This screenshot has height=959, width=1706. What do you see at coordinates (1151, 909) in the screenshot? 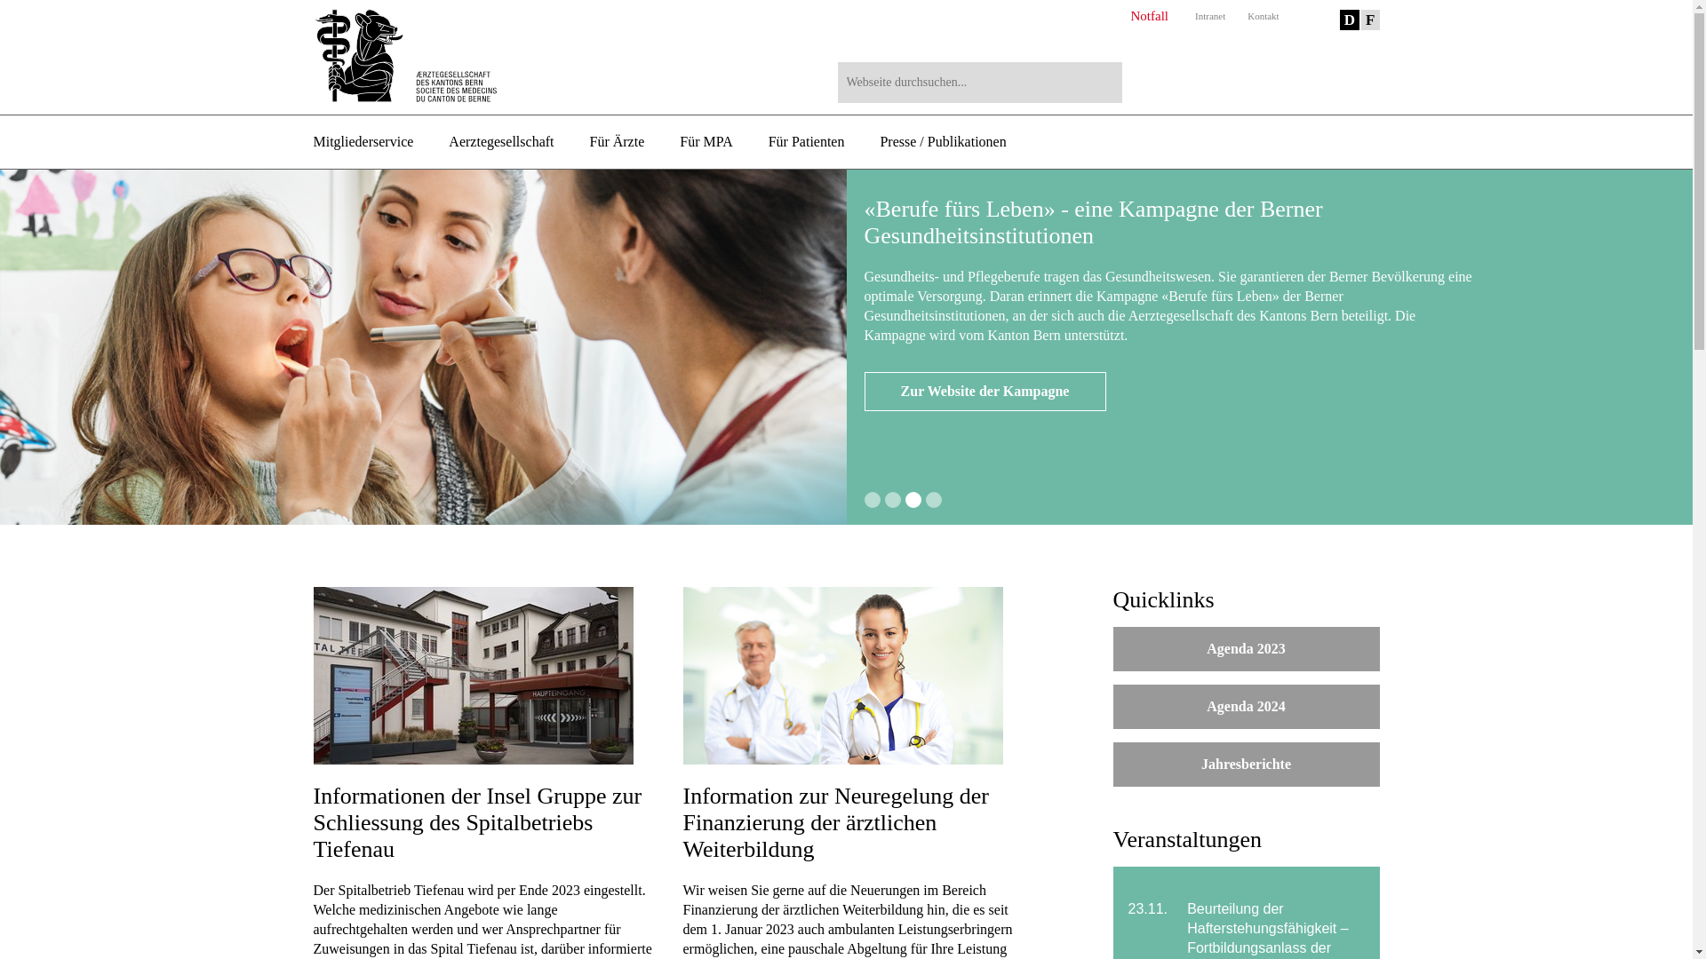
I see `23.11.` at bounding box center [1151, 909].